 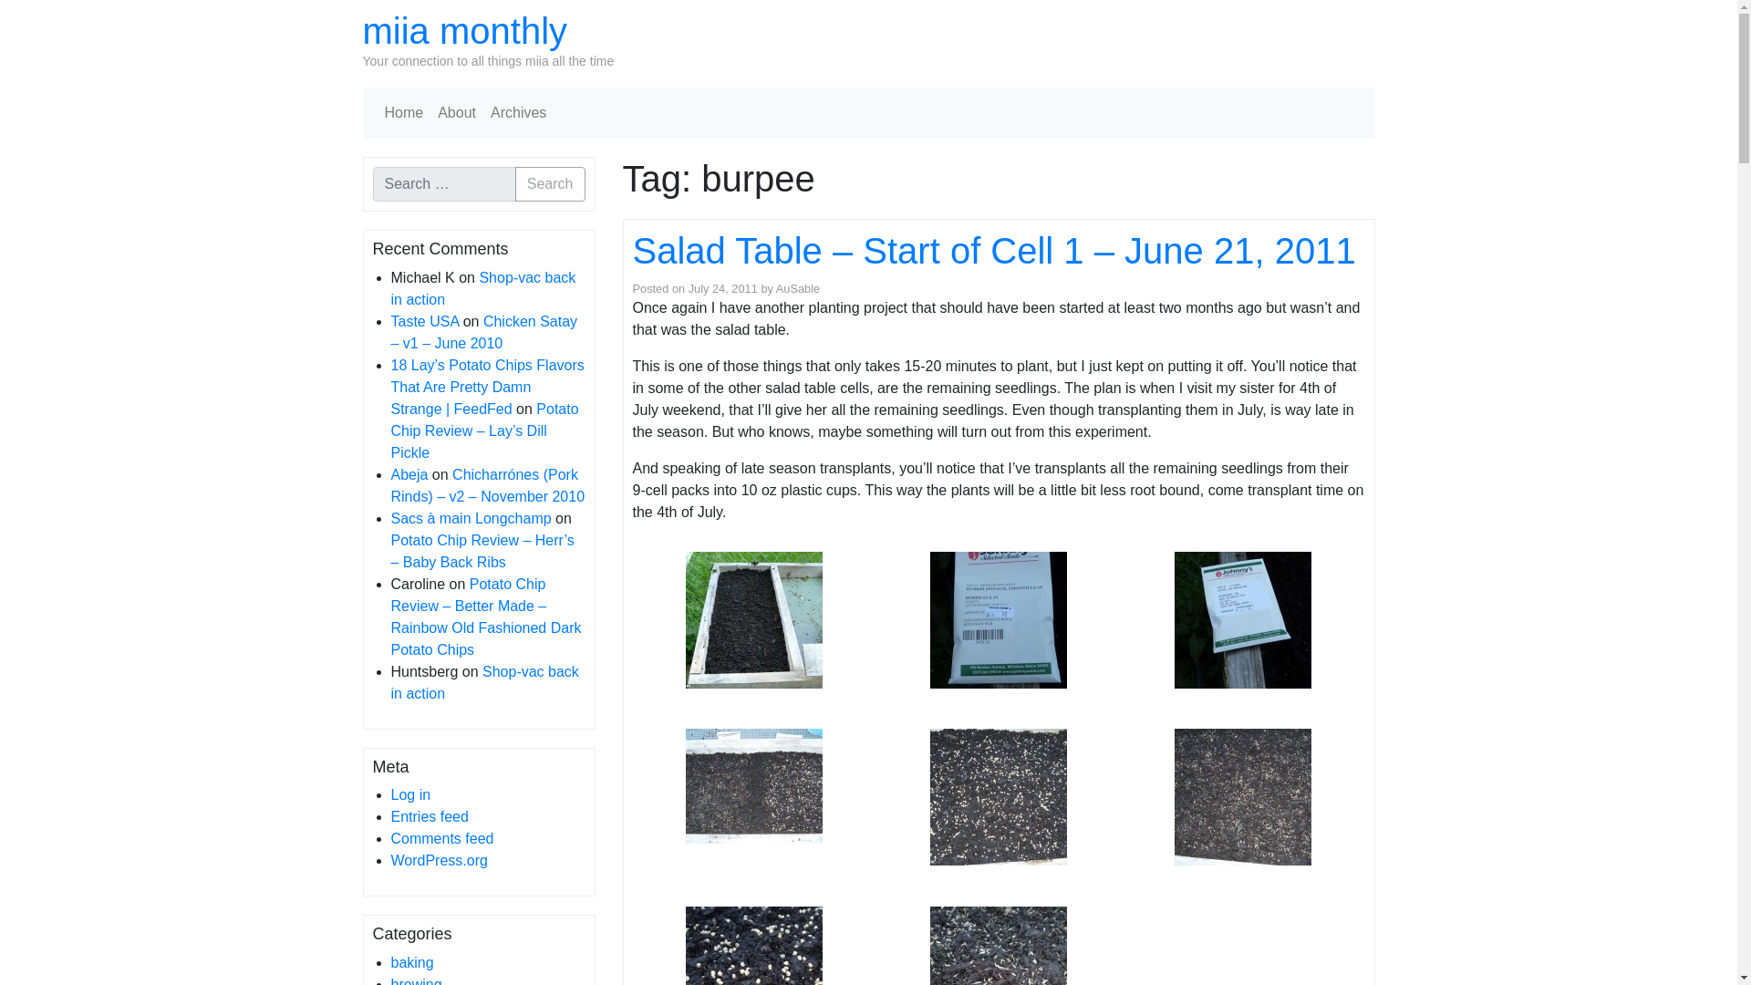 I want to click on Shop-vac back in action, so click(x=483, y=682).